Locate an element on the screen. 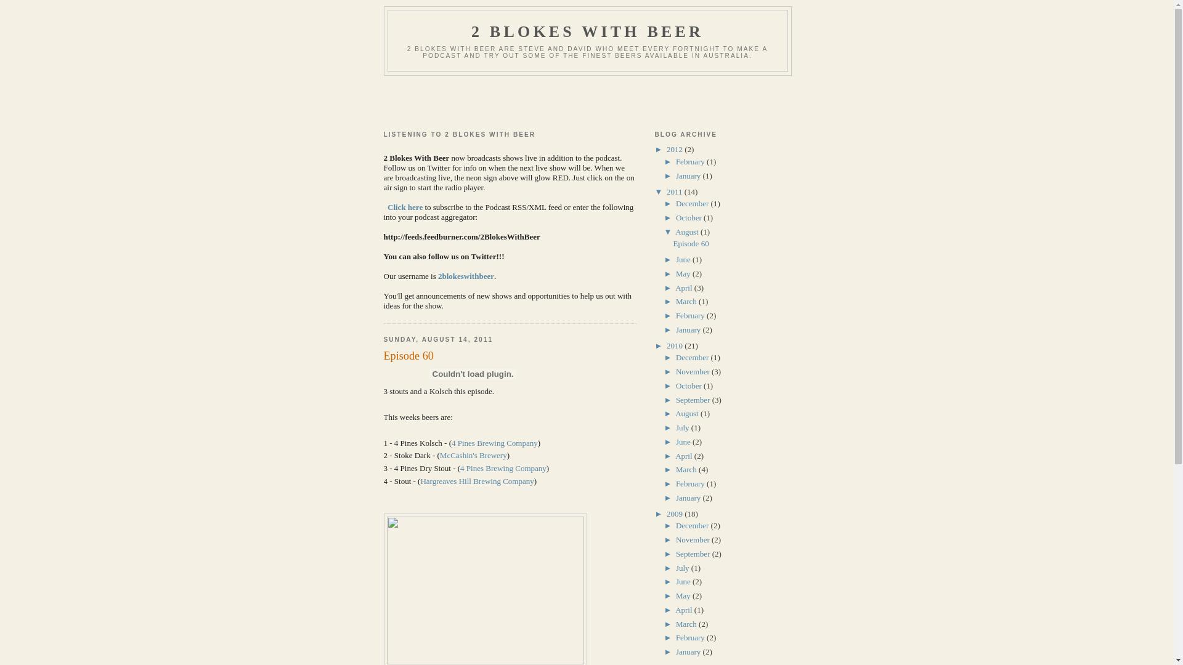 Image resolution: width=1183 pixels, height=665 pixels. Episode 60 is located at coordinates (510, 356).